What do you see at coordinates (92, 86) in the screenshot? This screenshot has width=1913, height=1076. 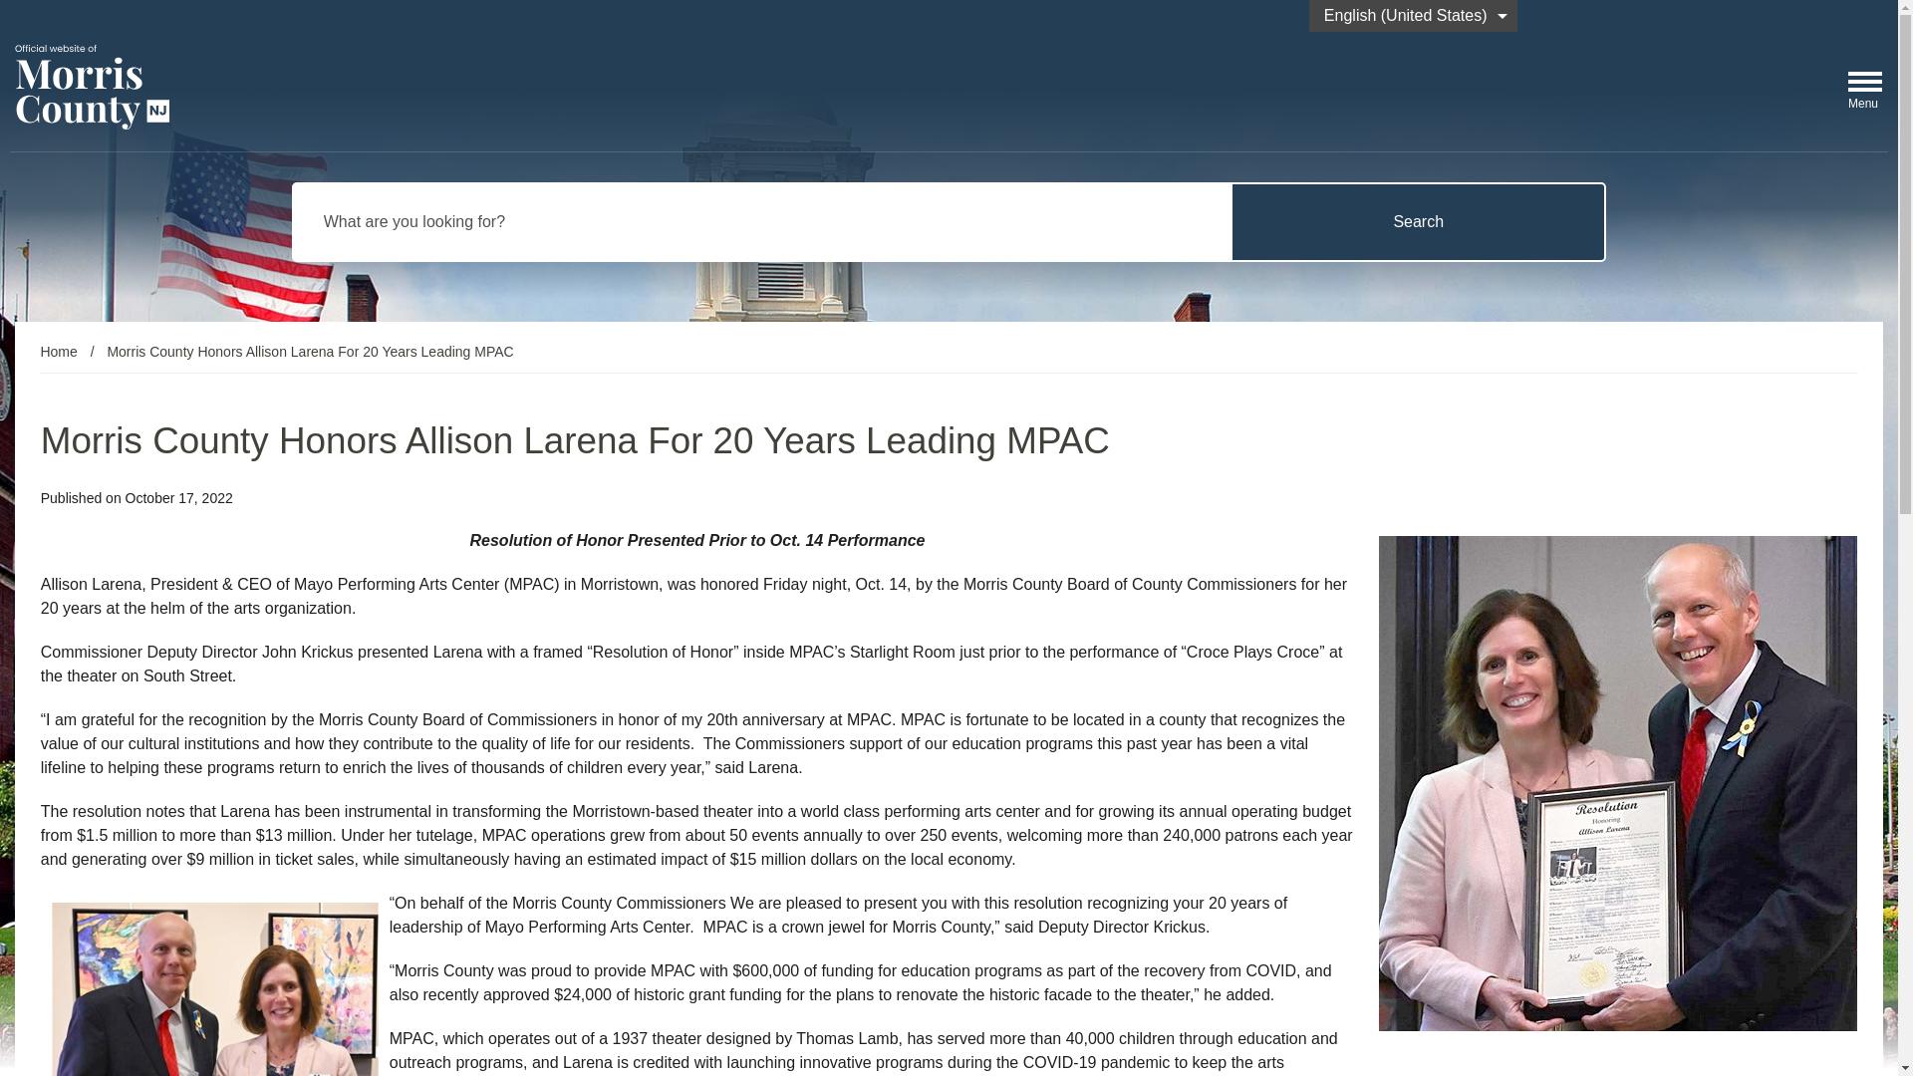 I see `Morris County, NJ - Home - Logo` at bounding box center [92, 86].